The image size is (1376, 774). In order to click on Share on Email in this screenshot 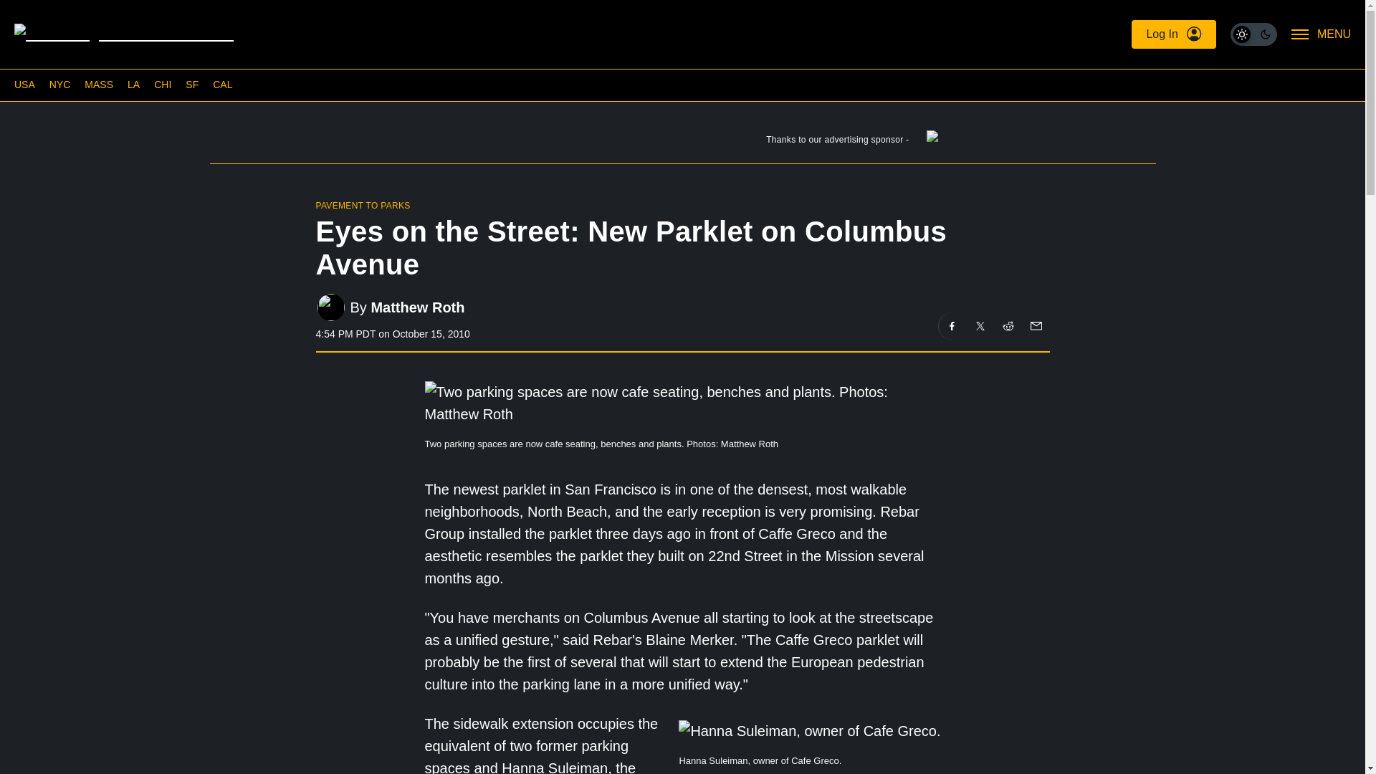, I will do `click(1035, 326)`.